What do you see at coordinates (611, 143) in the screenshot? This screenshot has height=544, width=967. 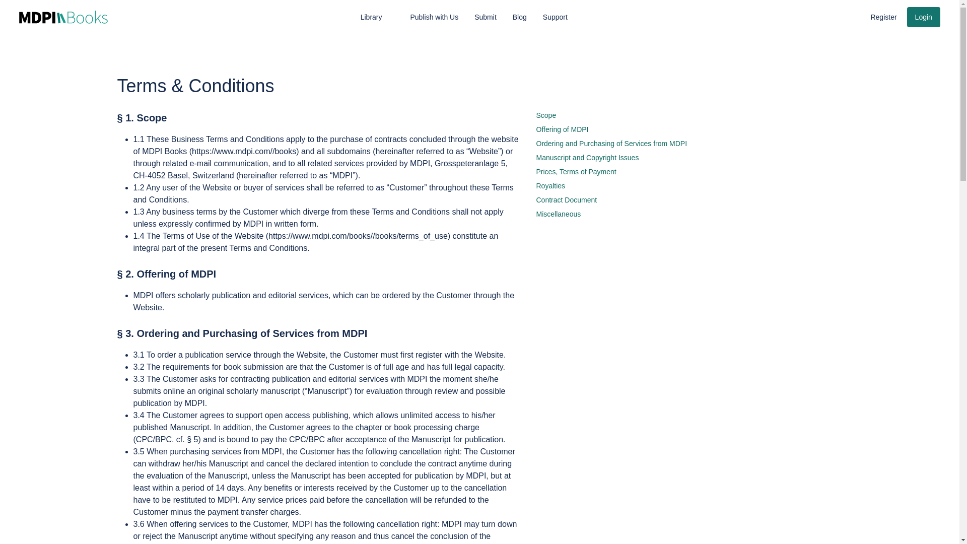 I see `Ordering and Purchasing of Services from MDPI` at bounding box center [611, 143].